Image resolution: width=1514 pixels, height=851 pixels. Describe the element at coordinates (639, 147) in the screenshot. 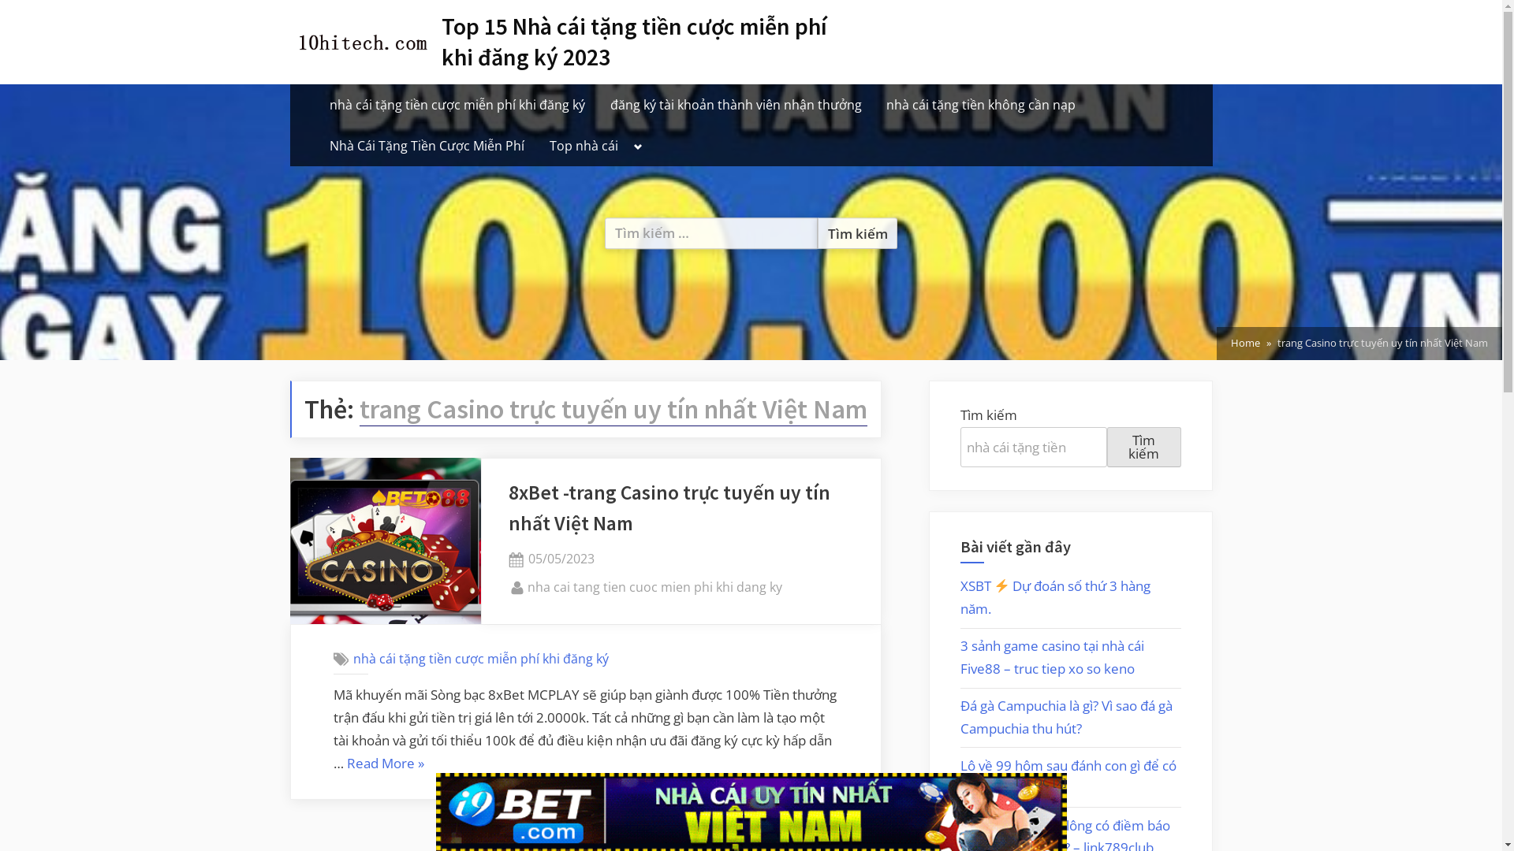

I see `Toggle sub-menu` at that location.